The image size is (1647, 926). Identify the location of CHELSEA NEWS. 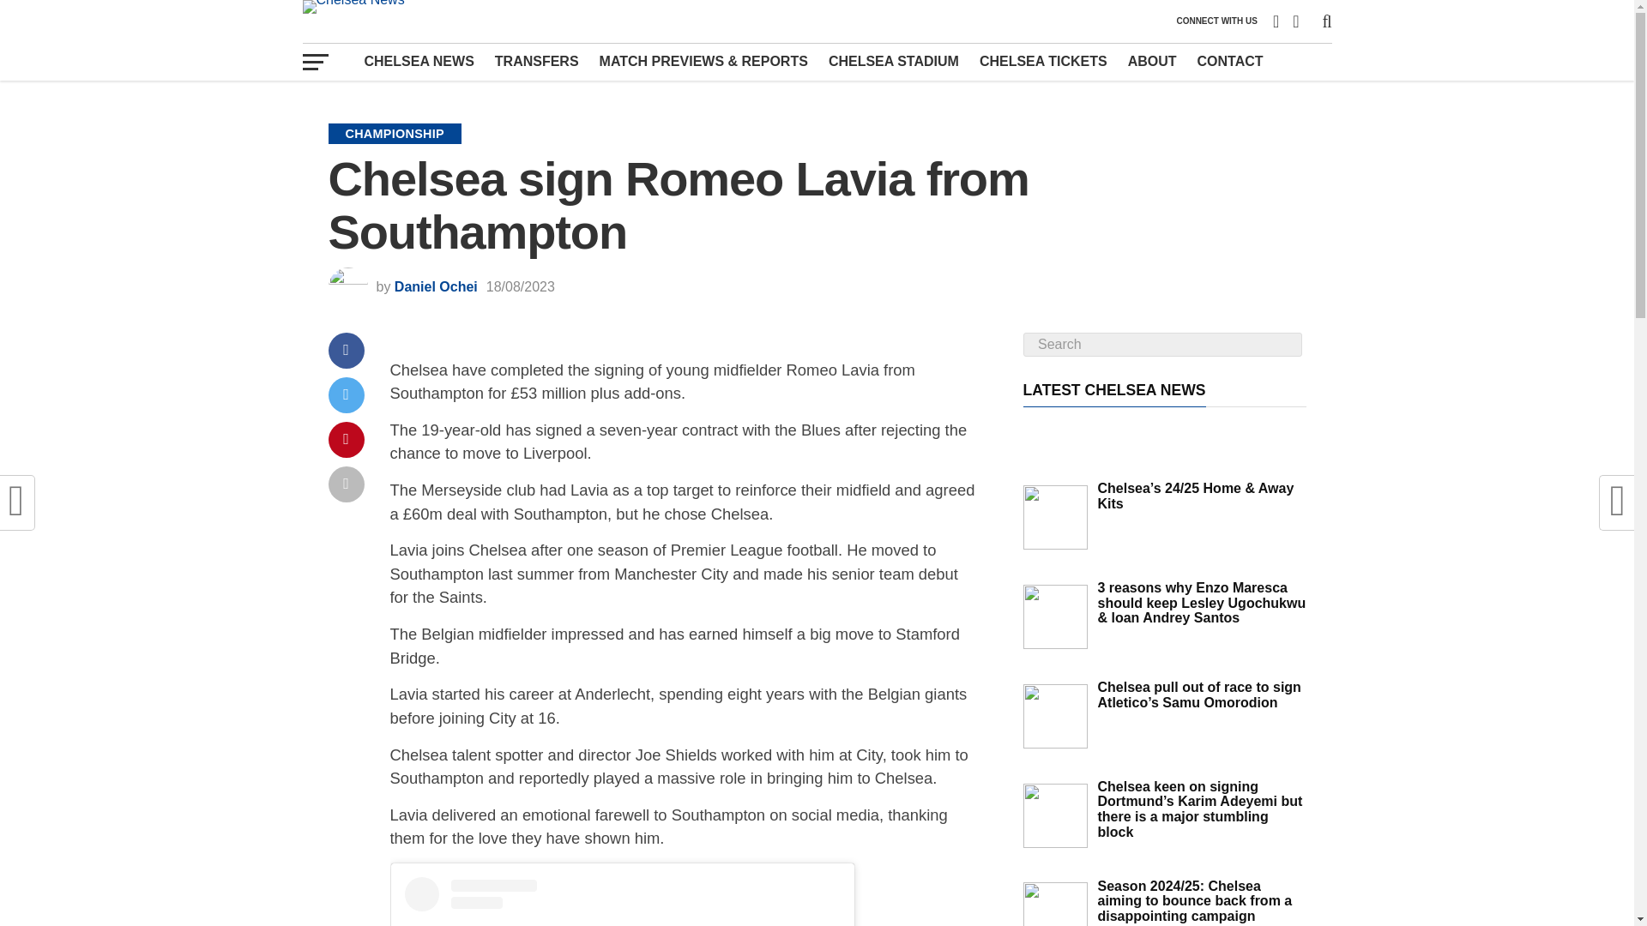
(419, 61).